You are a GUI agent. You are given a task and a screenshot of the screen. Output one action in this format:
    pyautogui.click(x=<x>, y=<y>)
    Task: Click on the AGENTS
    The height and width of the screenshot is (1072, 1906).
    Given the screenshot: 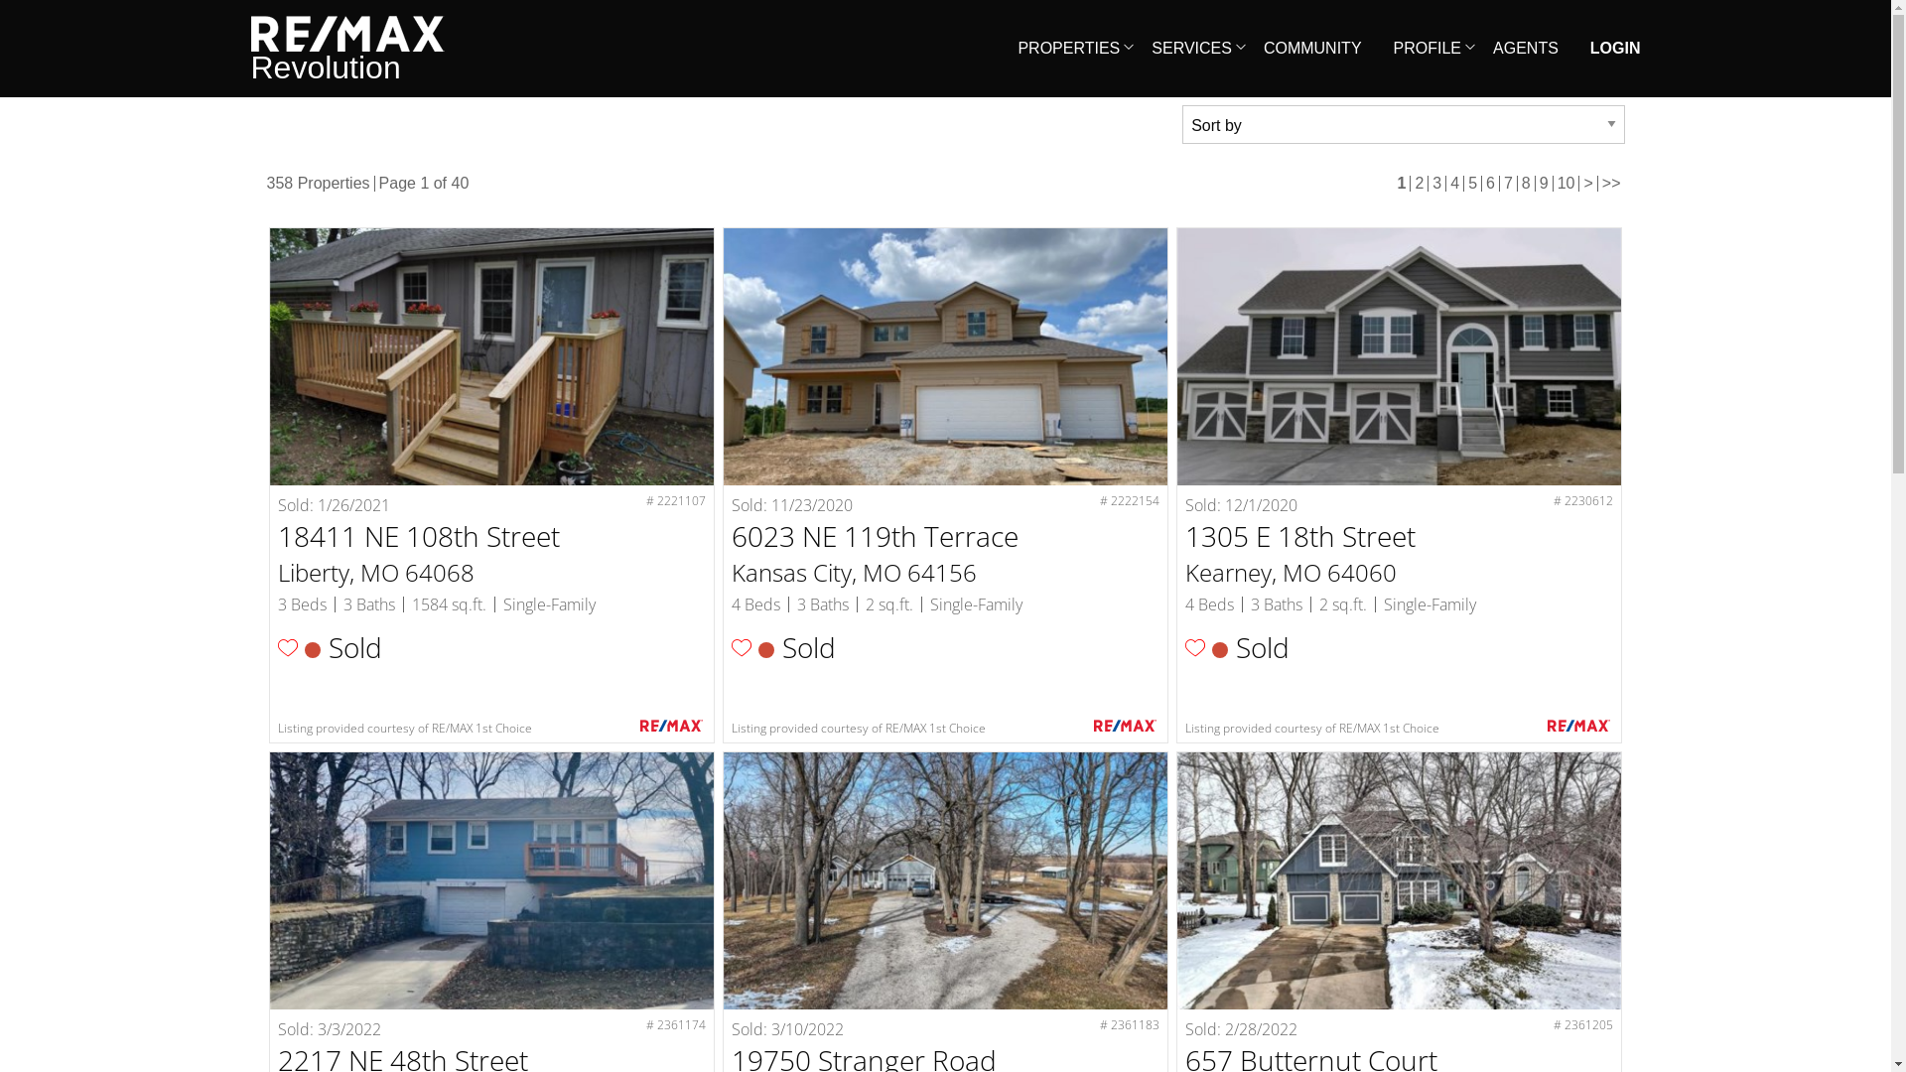 What is the action you would take?
    pyautogui.click(x=1526, y=49)
    